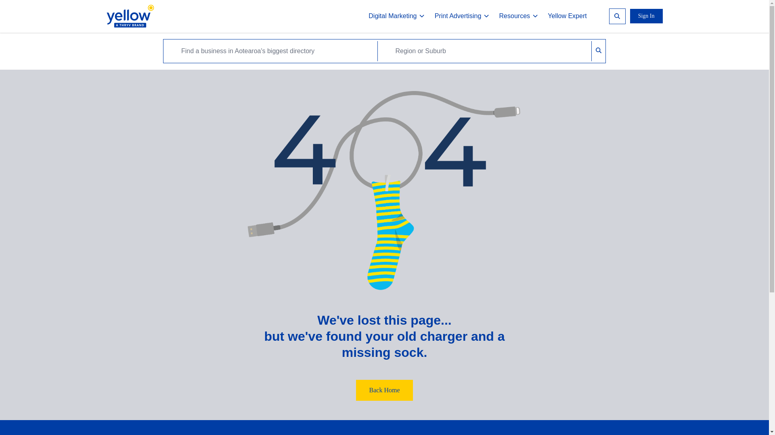 This screenshot has height=435, width=775. I want to click on Print Advertising, so click(462, 16).